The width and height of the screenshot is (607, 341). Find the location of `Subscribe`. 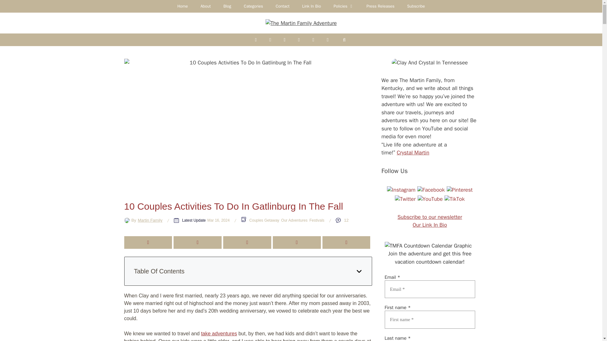

Subscribe is located at coordinates (416, 6).